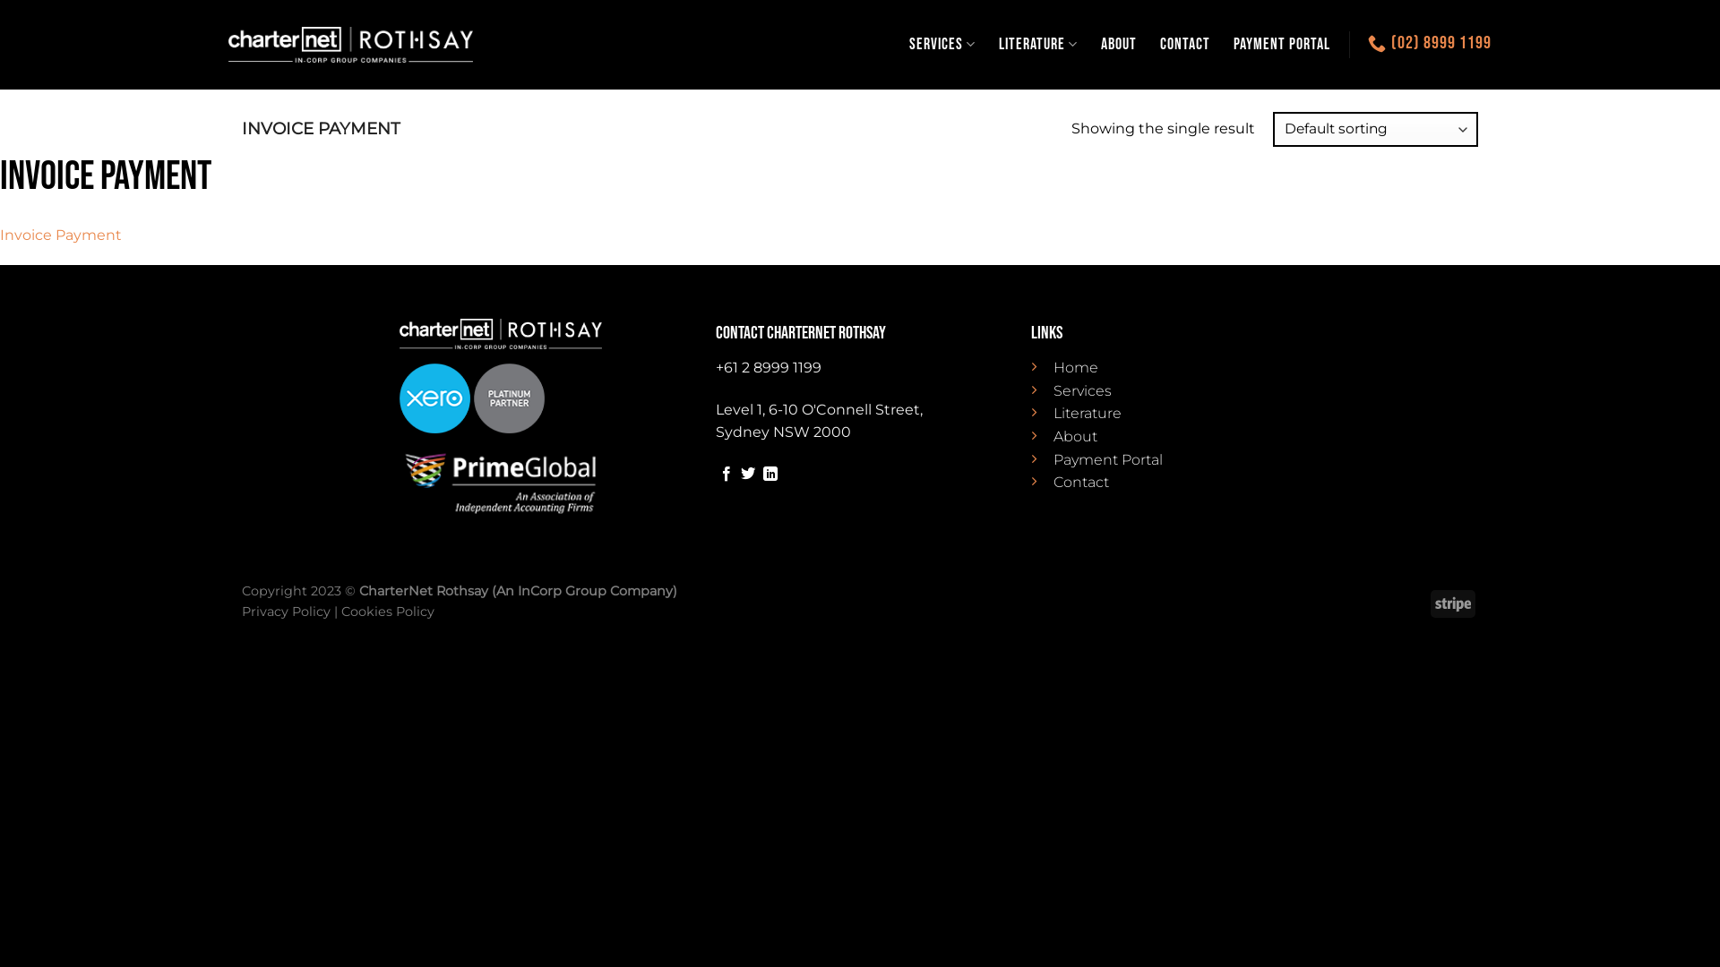  What do you see at coordinates (1081, 482) in the screenshot?
I see `Contact` at bounding box center [1081, 482].